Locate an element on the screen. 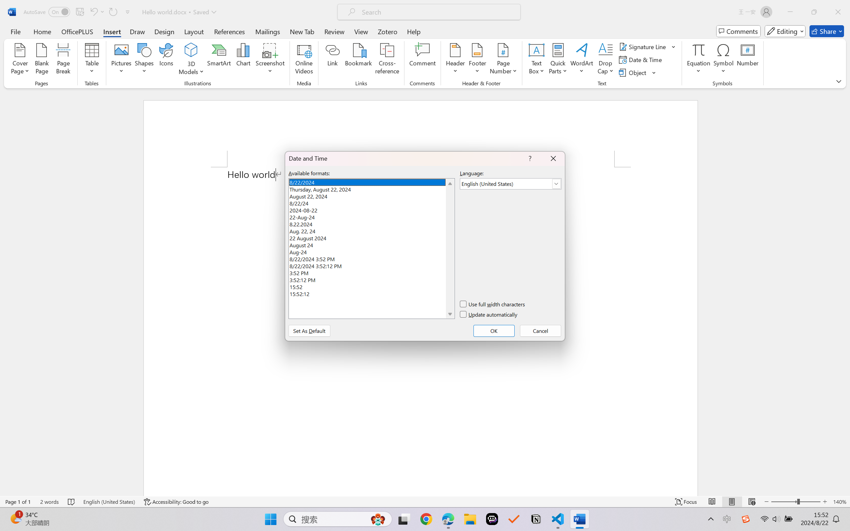  SmartArt... is located at coordinates (219, 60).